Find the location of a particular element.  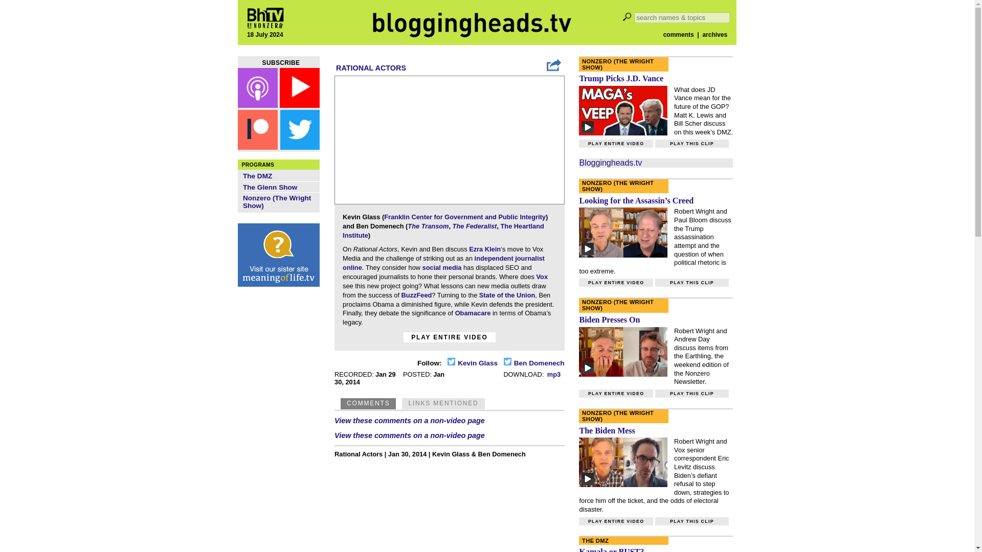

Franklin Center for Government and Public Integrity is located at coordinates (464, 217).